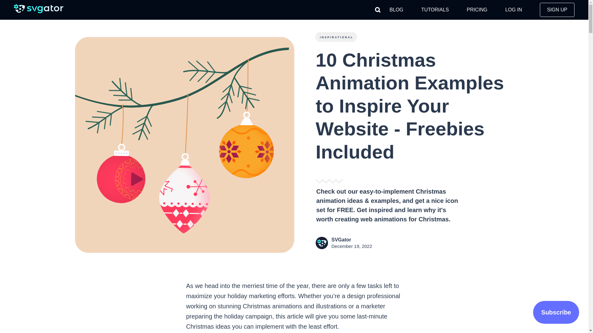 The height and width of the screenshot is (333, 593). What do you see at coordinates (435, 10) in the screenshot?
I see `TUTORIALS` at bounding box center [435, 10].